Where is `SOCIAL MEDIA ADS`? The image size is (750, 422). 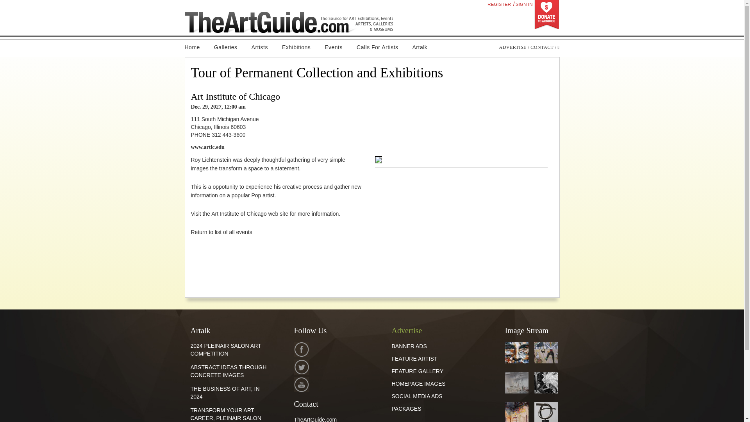 SOCIAL MEDIA ADS is located at coordinates (417, 396).